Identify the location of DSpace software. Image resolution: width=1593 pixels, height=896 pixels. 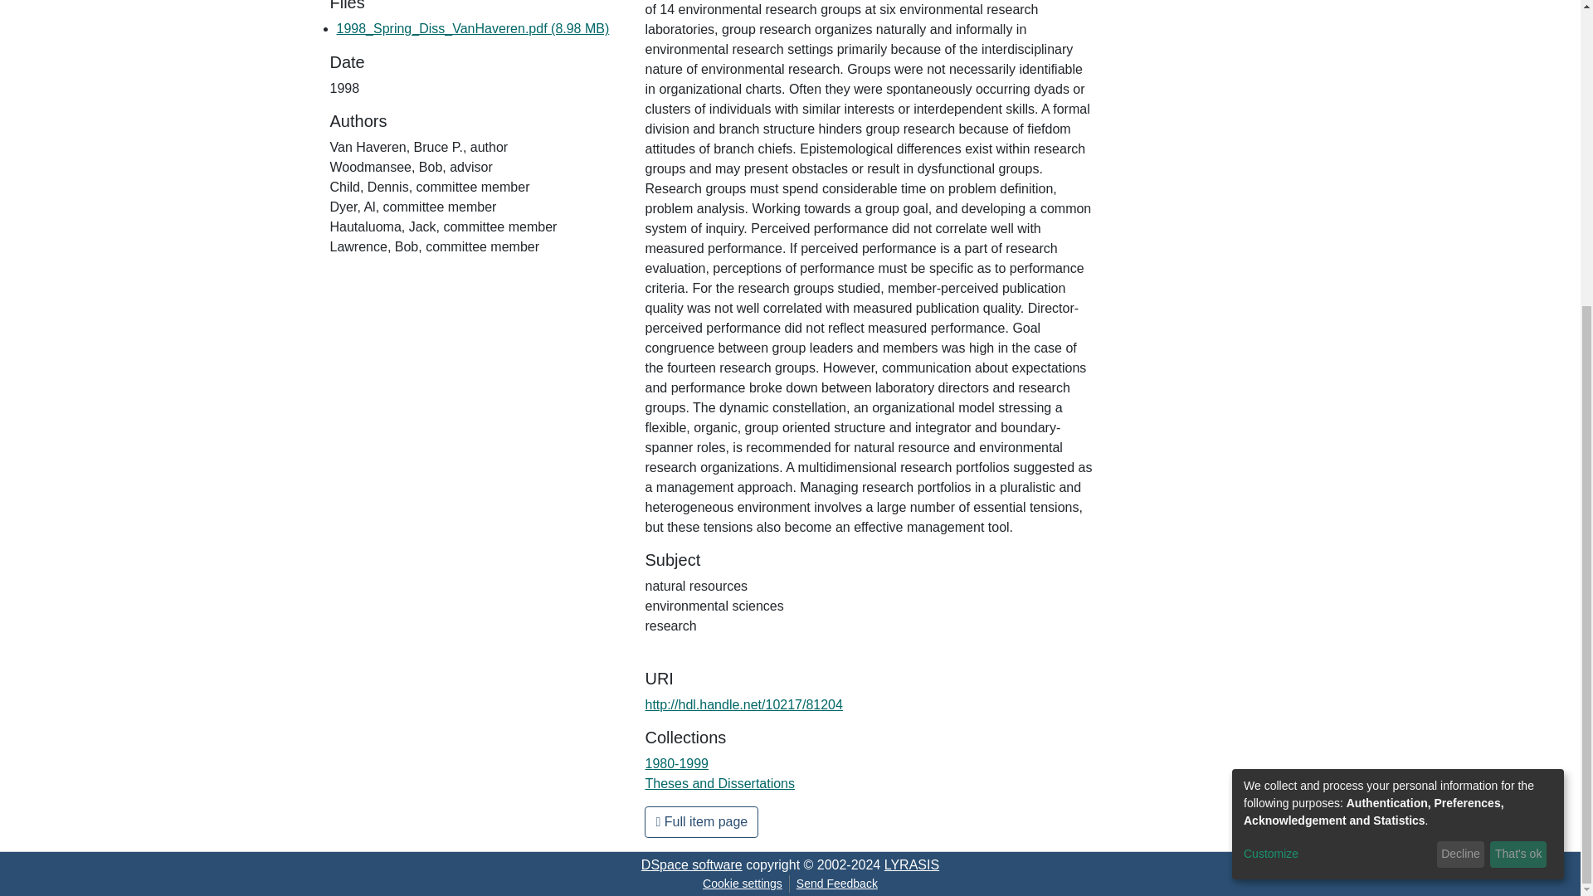
(692, 864).